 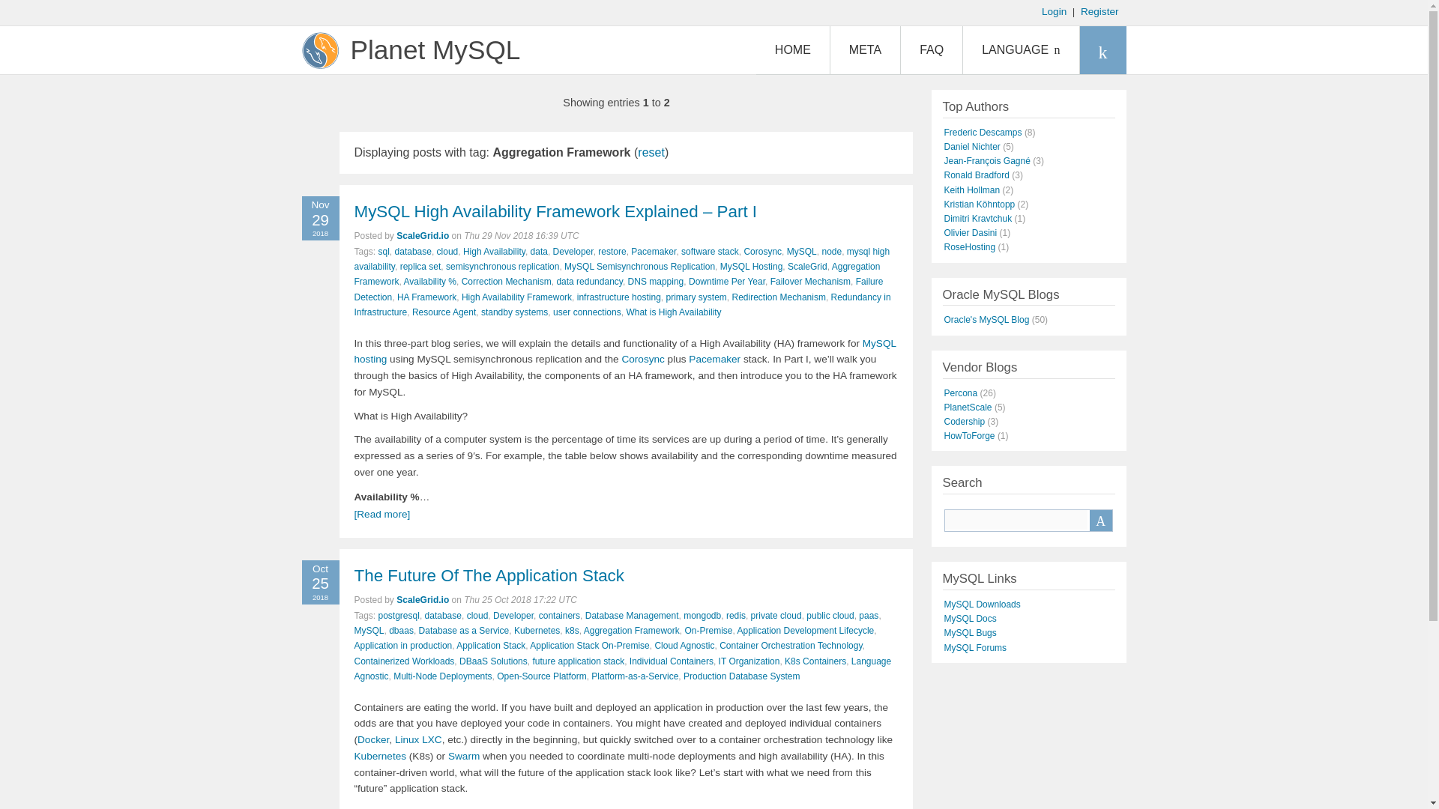 I want to click on ScaleGrid.io, so click(x=423, y=235).